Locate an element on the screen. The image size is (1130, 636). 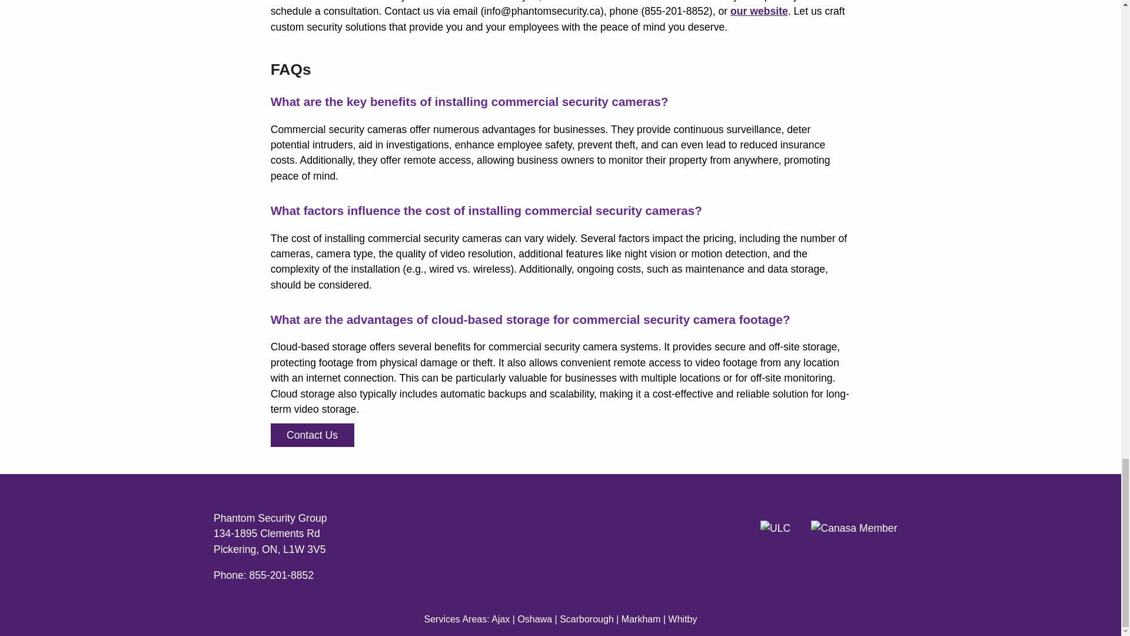
Whitby is located at coordinates (683, 618).